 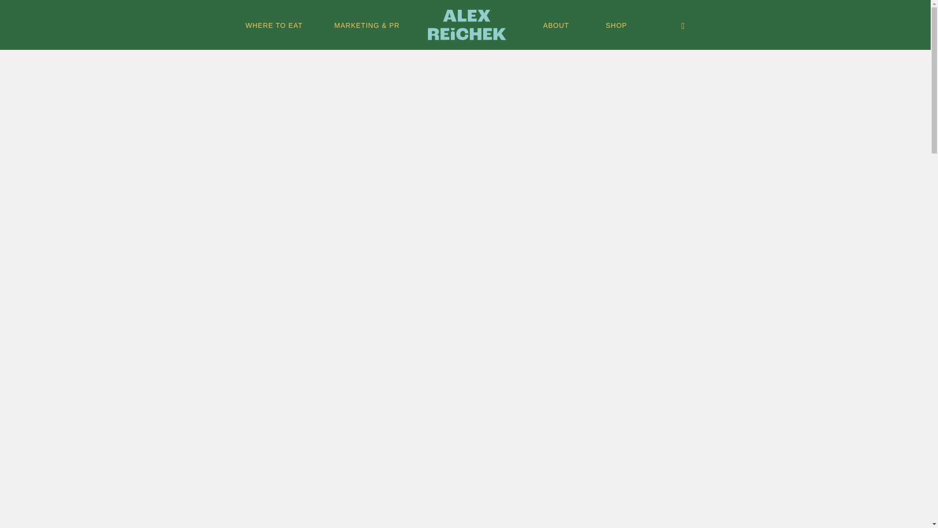 I want to click on ABOUT, so click(x=556, y=25).